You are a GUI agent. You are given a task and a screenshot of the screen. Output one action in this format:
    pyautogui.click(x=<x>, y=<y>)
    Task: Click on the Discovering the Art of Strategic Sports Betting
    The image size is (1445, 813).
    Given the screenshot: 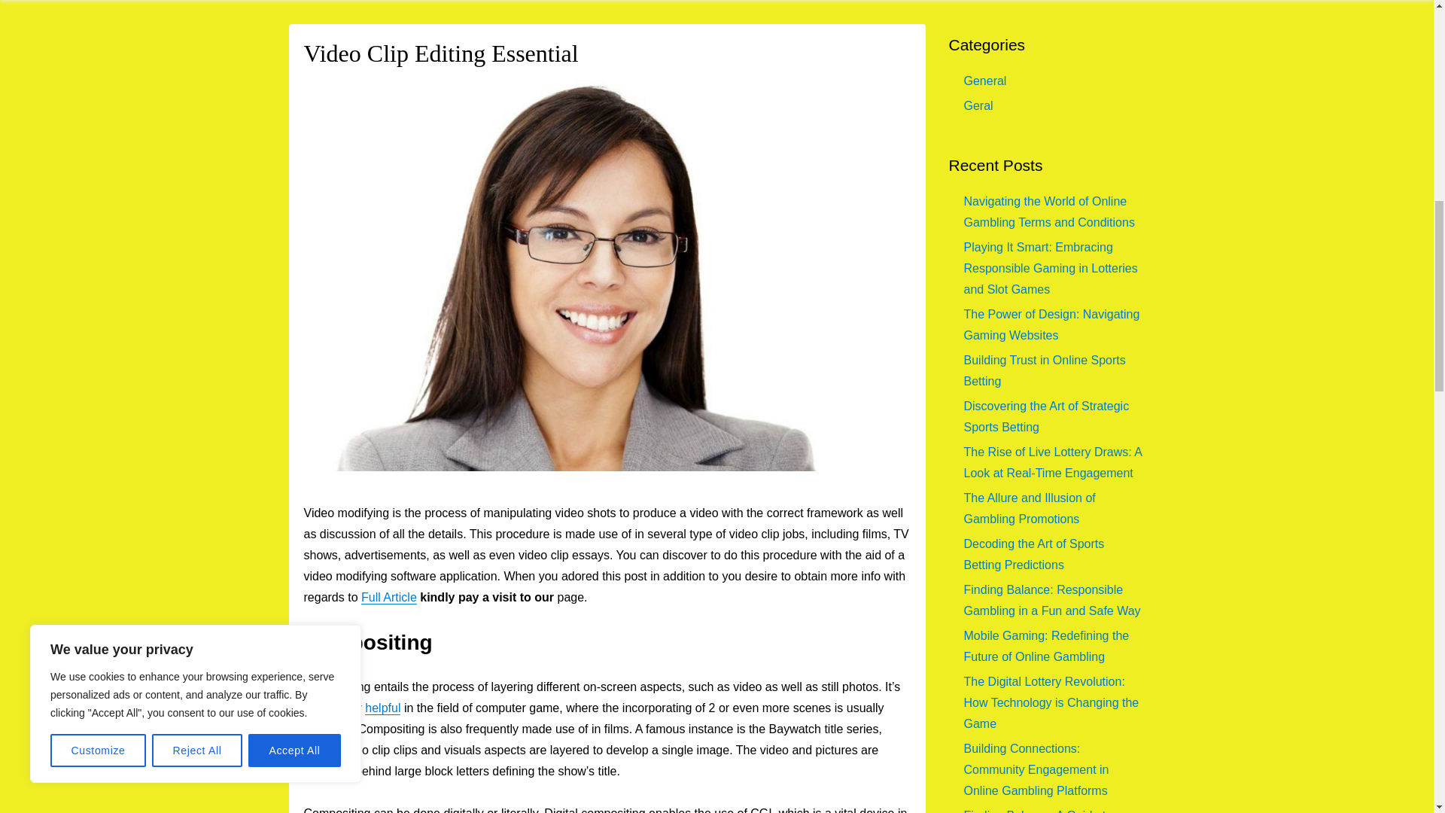 What is the action you would take?
    pyautogui.click(x=1046, y=416)
    